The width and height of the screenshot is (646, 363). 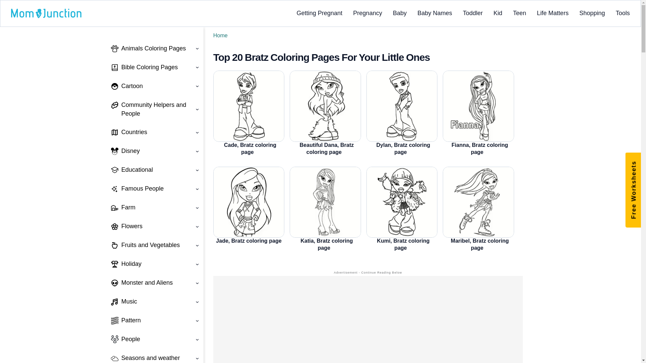 What do you see at coordinates (325, 202) in the screenshot?
I see `Katia, Bratz coloring page` at bounding box center [325, 202].